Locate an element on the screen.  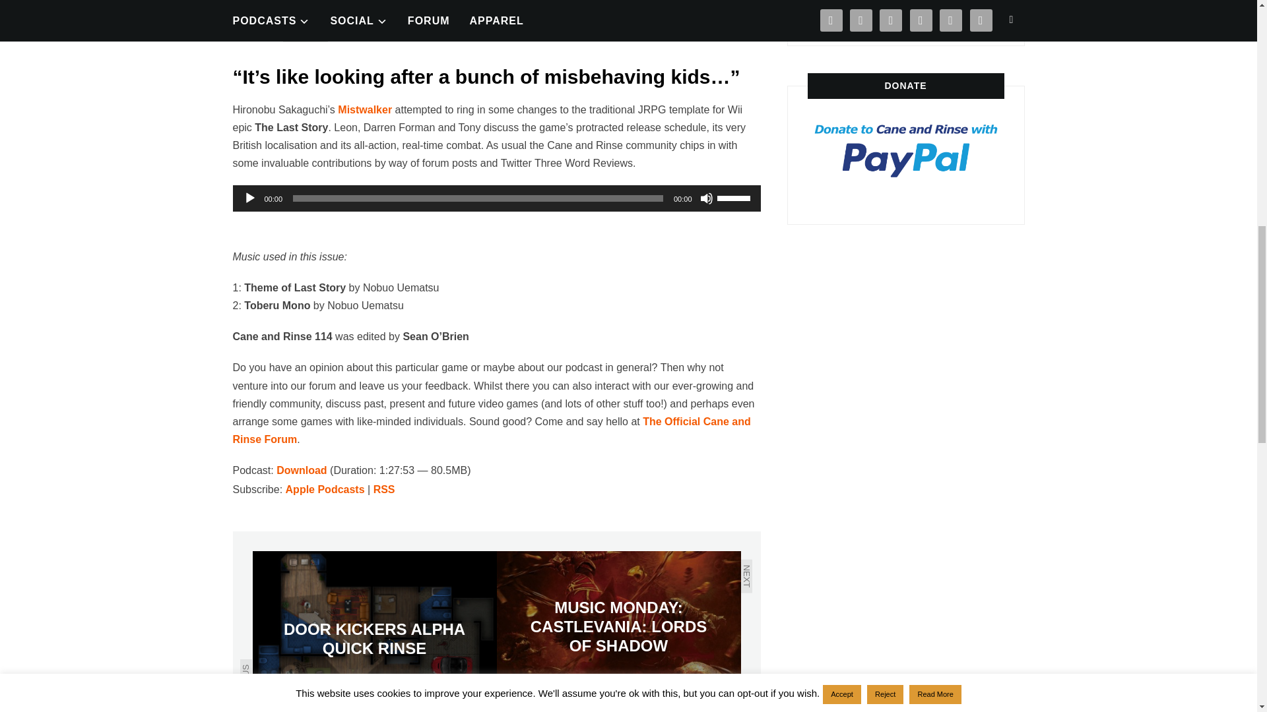
Door Kickers alpha Quick Rinse is located at coordinates (374, 632).